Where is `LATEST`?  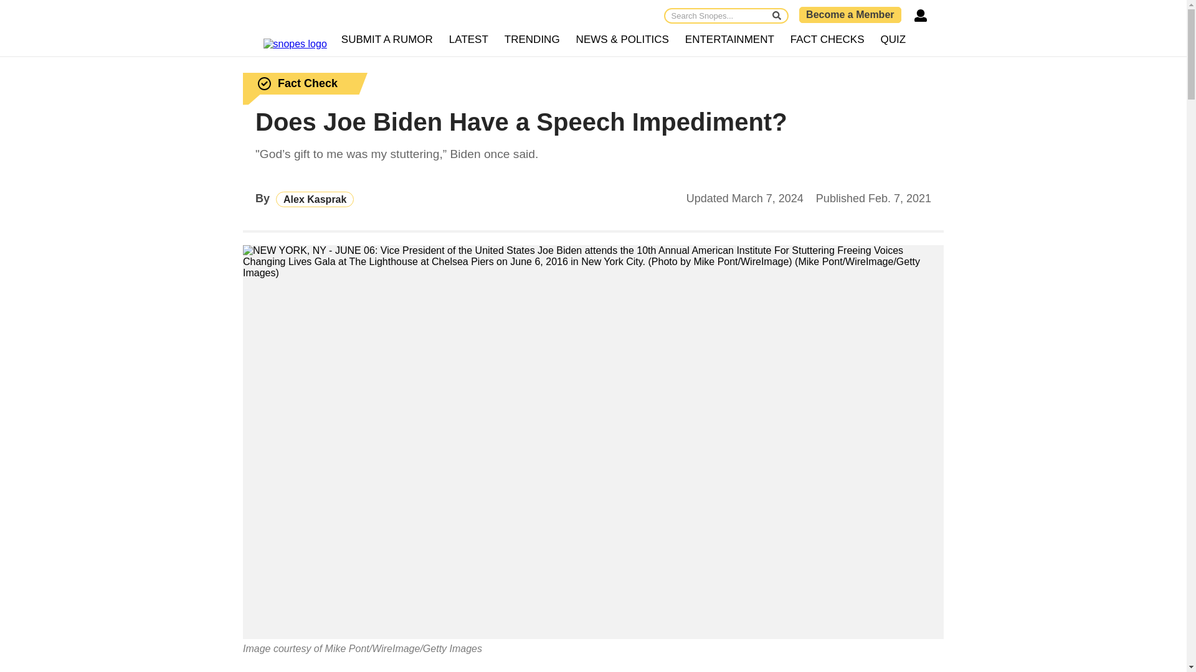
LATEST is located at coordinates (468, 40).